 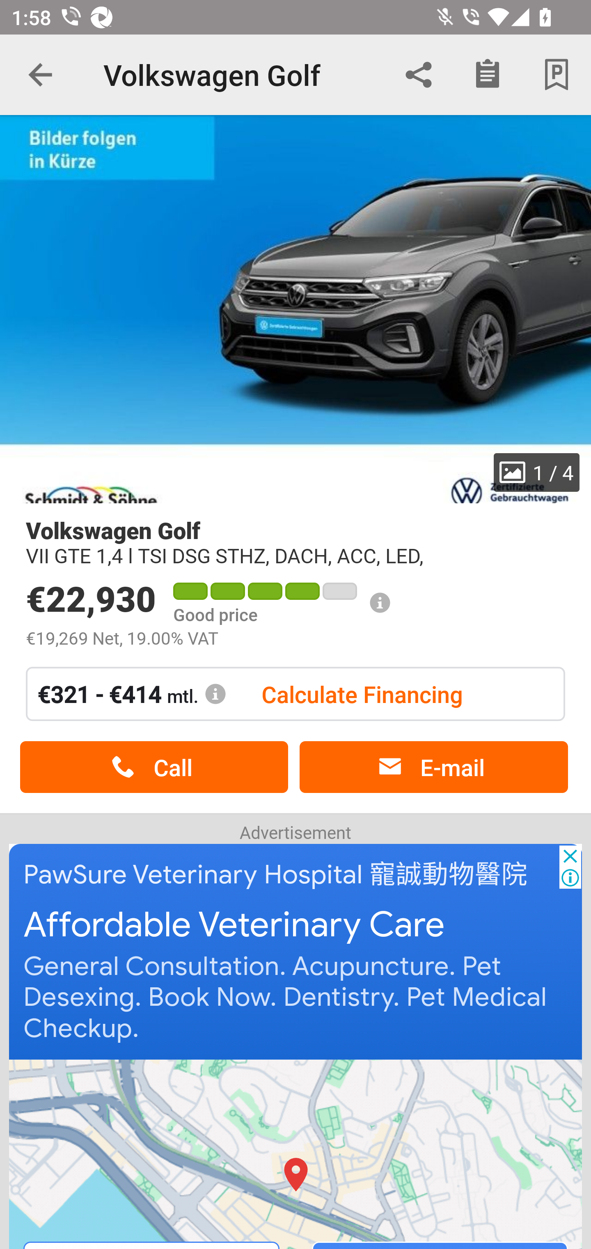 What do you see at coordinates (362, 694) in the screenshot?
I see `Calculate Financing` at bounding box center [362, 694].